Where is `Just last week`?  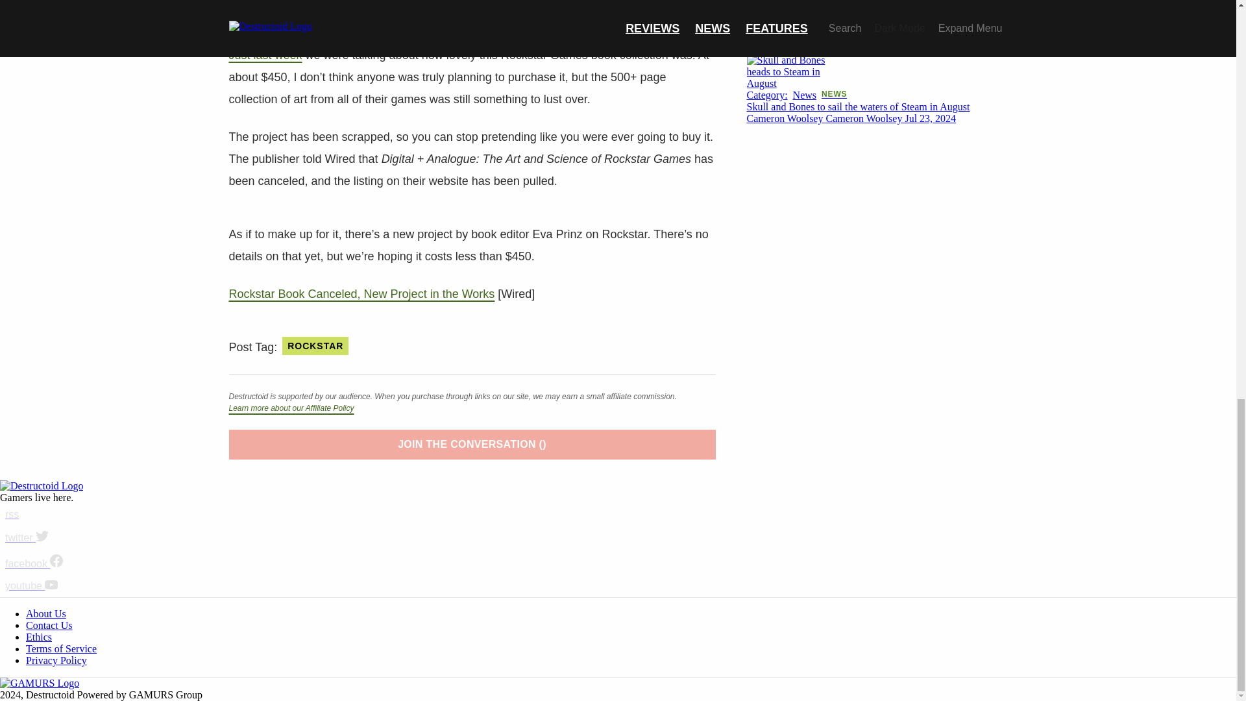
Just last week is located at coordinates (265, 55).